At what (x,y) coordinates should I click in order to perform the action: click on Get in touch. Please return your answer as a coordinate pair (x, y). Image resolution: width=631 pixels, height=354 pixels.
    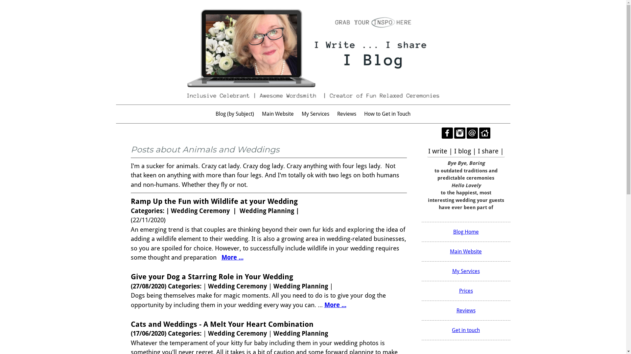
    Looking at the image, I should click on (466, 330).